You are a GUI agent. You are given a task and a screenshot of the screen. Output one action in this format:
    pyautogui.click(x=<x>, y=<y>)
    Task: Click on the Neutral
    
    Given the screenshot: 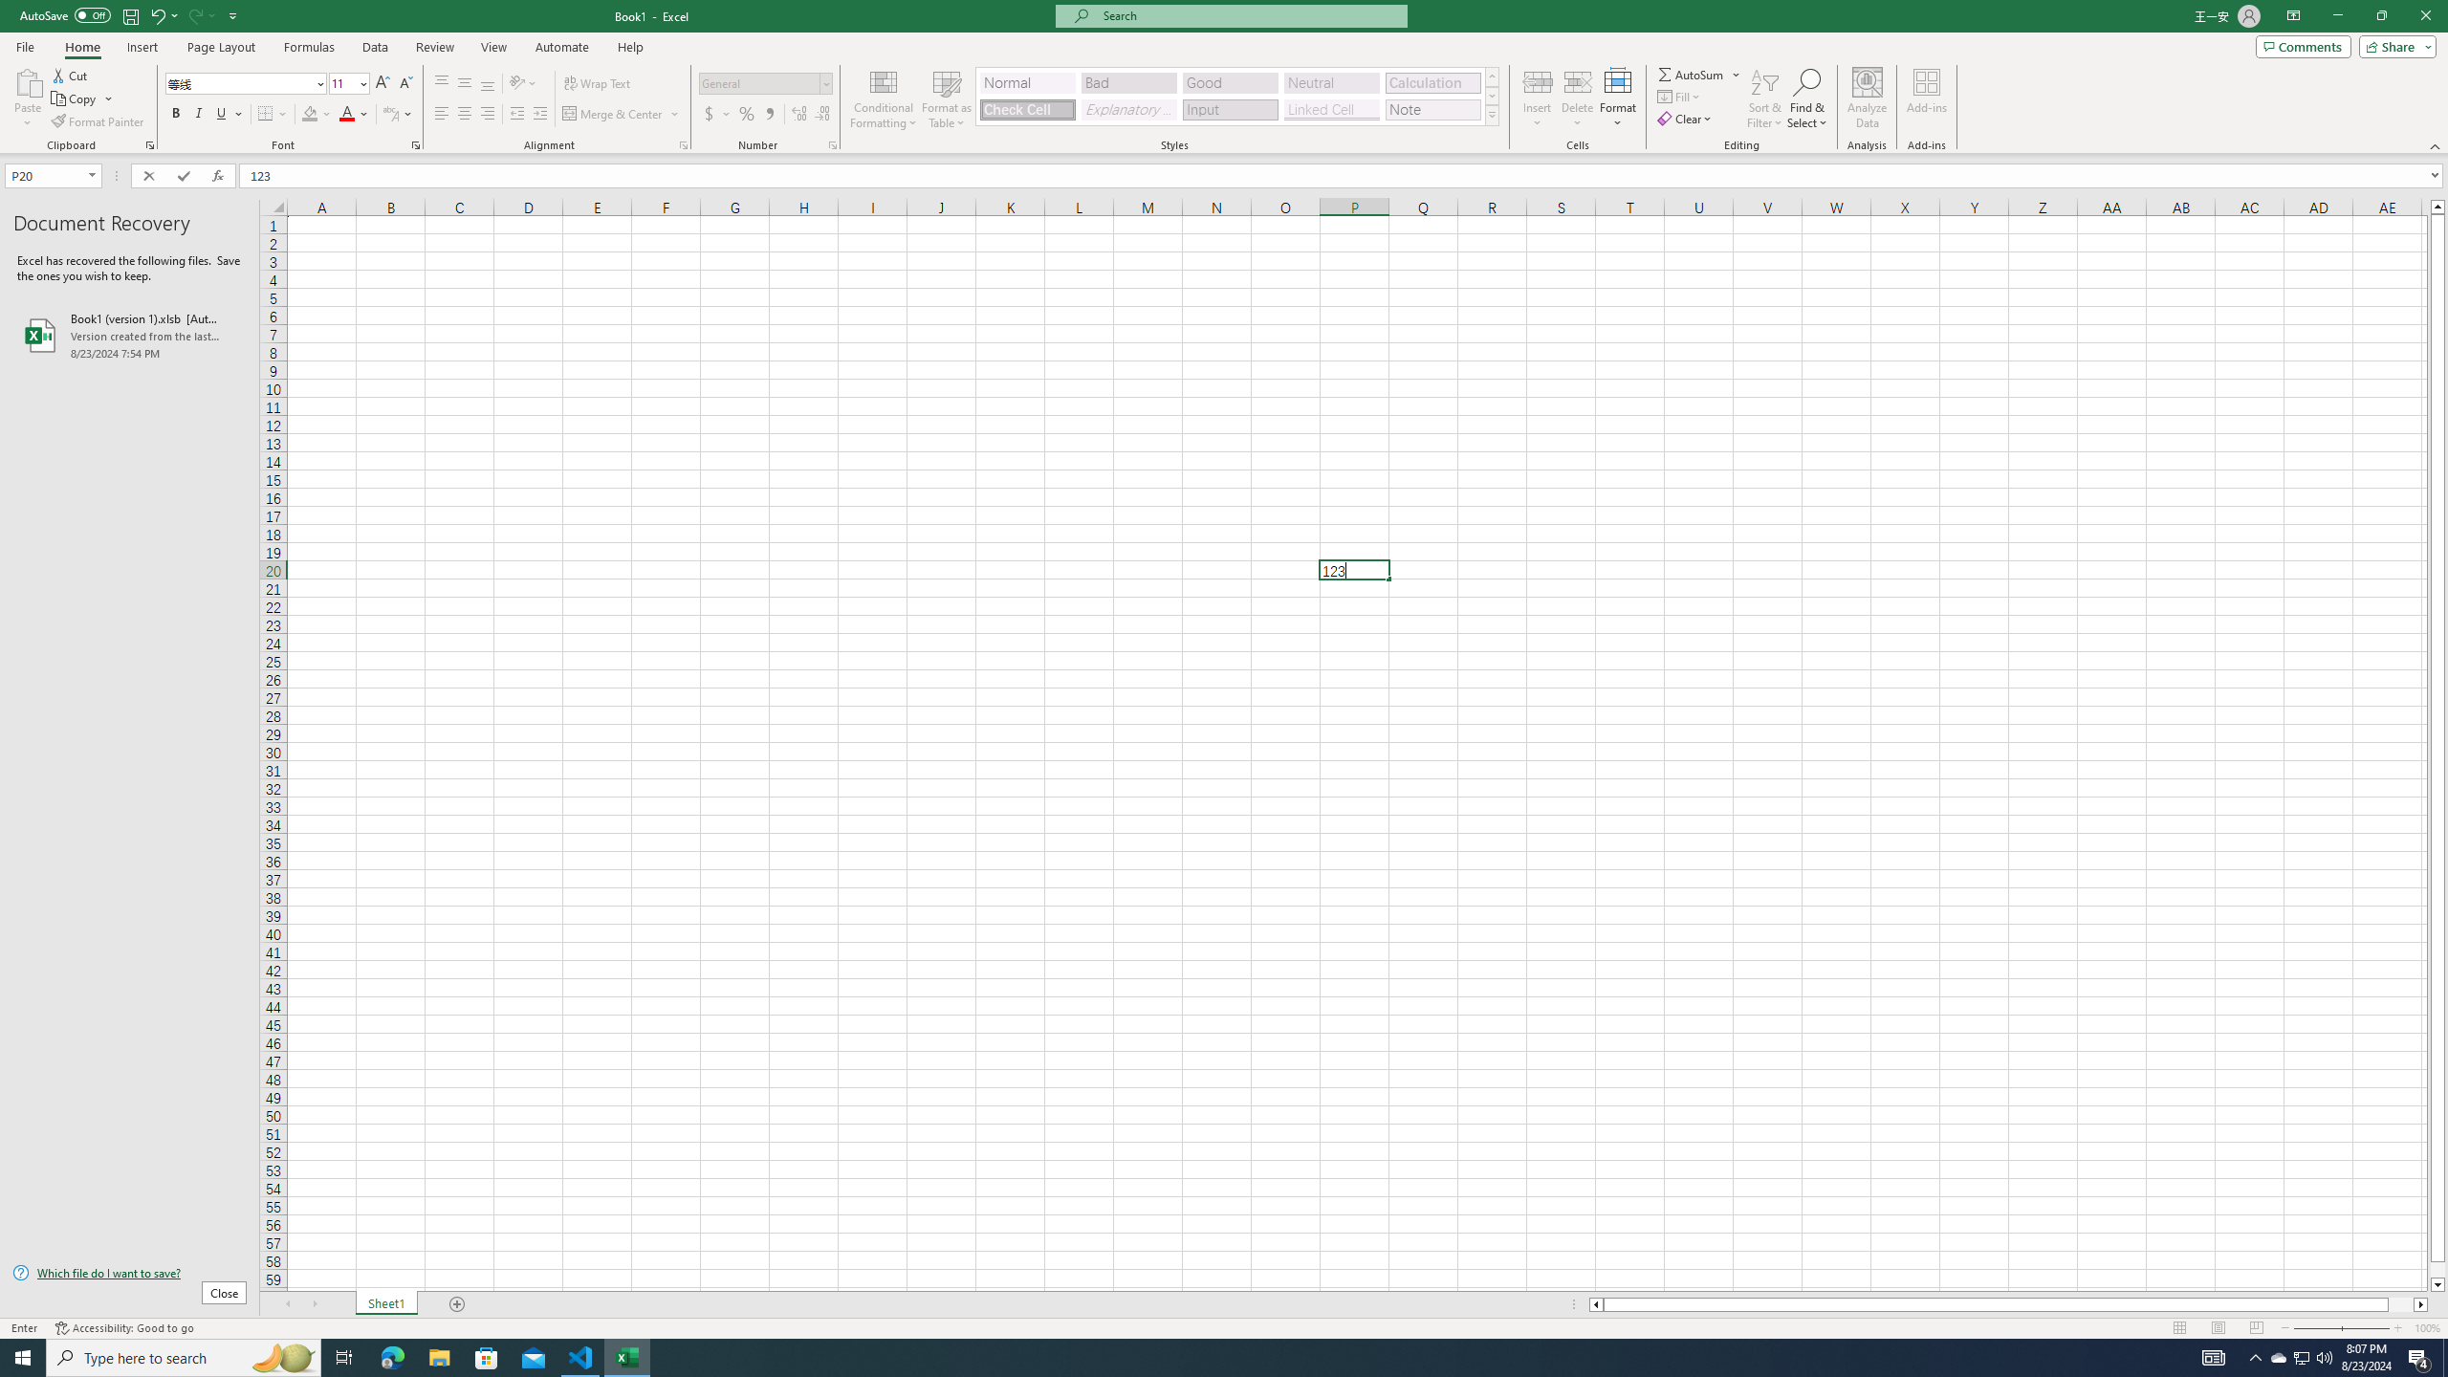 What is the action you would take?
    pyautogui.click(x=1331, y=82)
    